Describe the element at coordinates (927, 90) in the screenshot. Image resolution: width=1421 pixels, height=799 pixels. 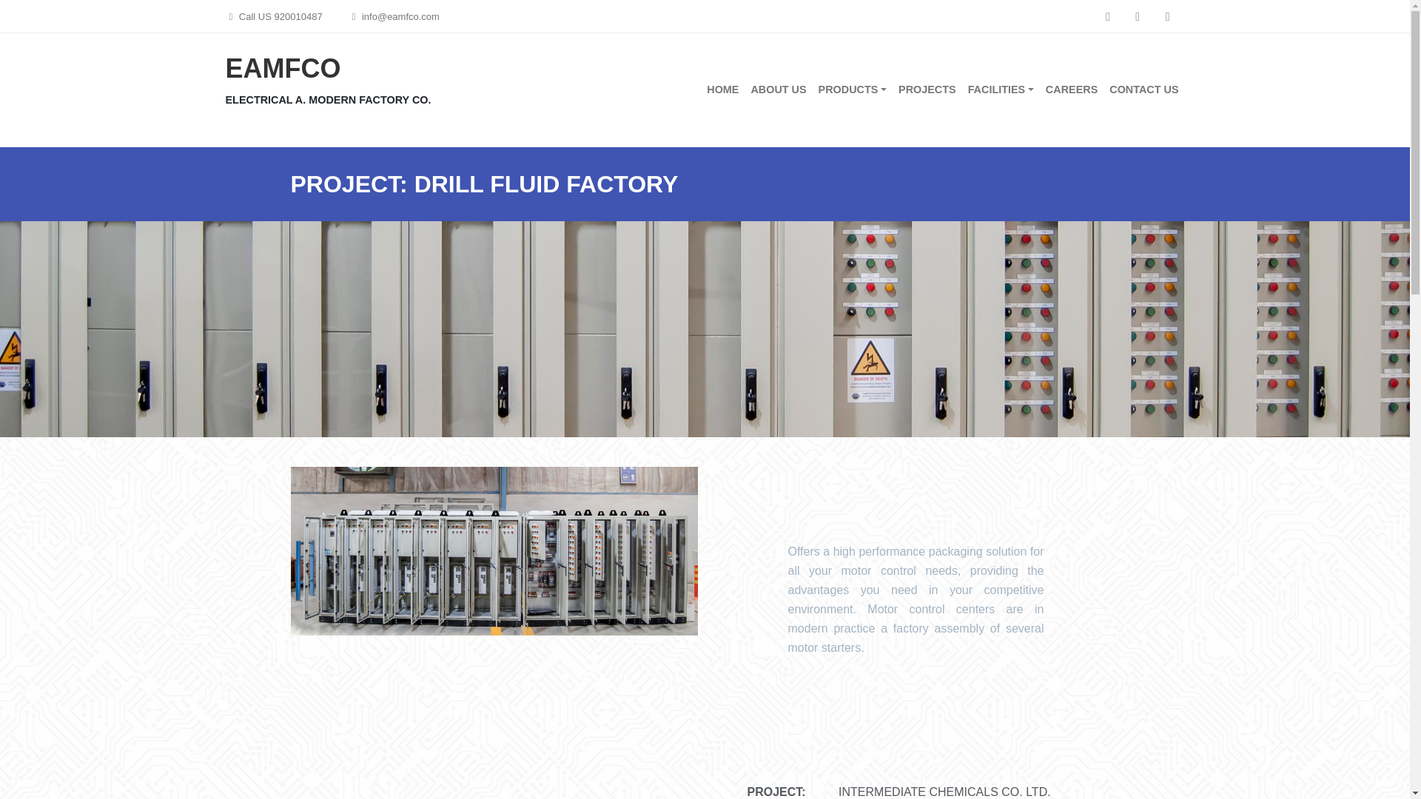
I see `PROJECTS` at that location.